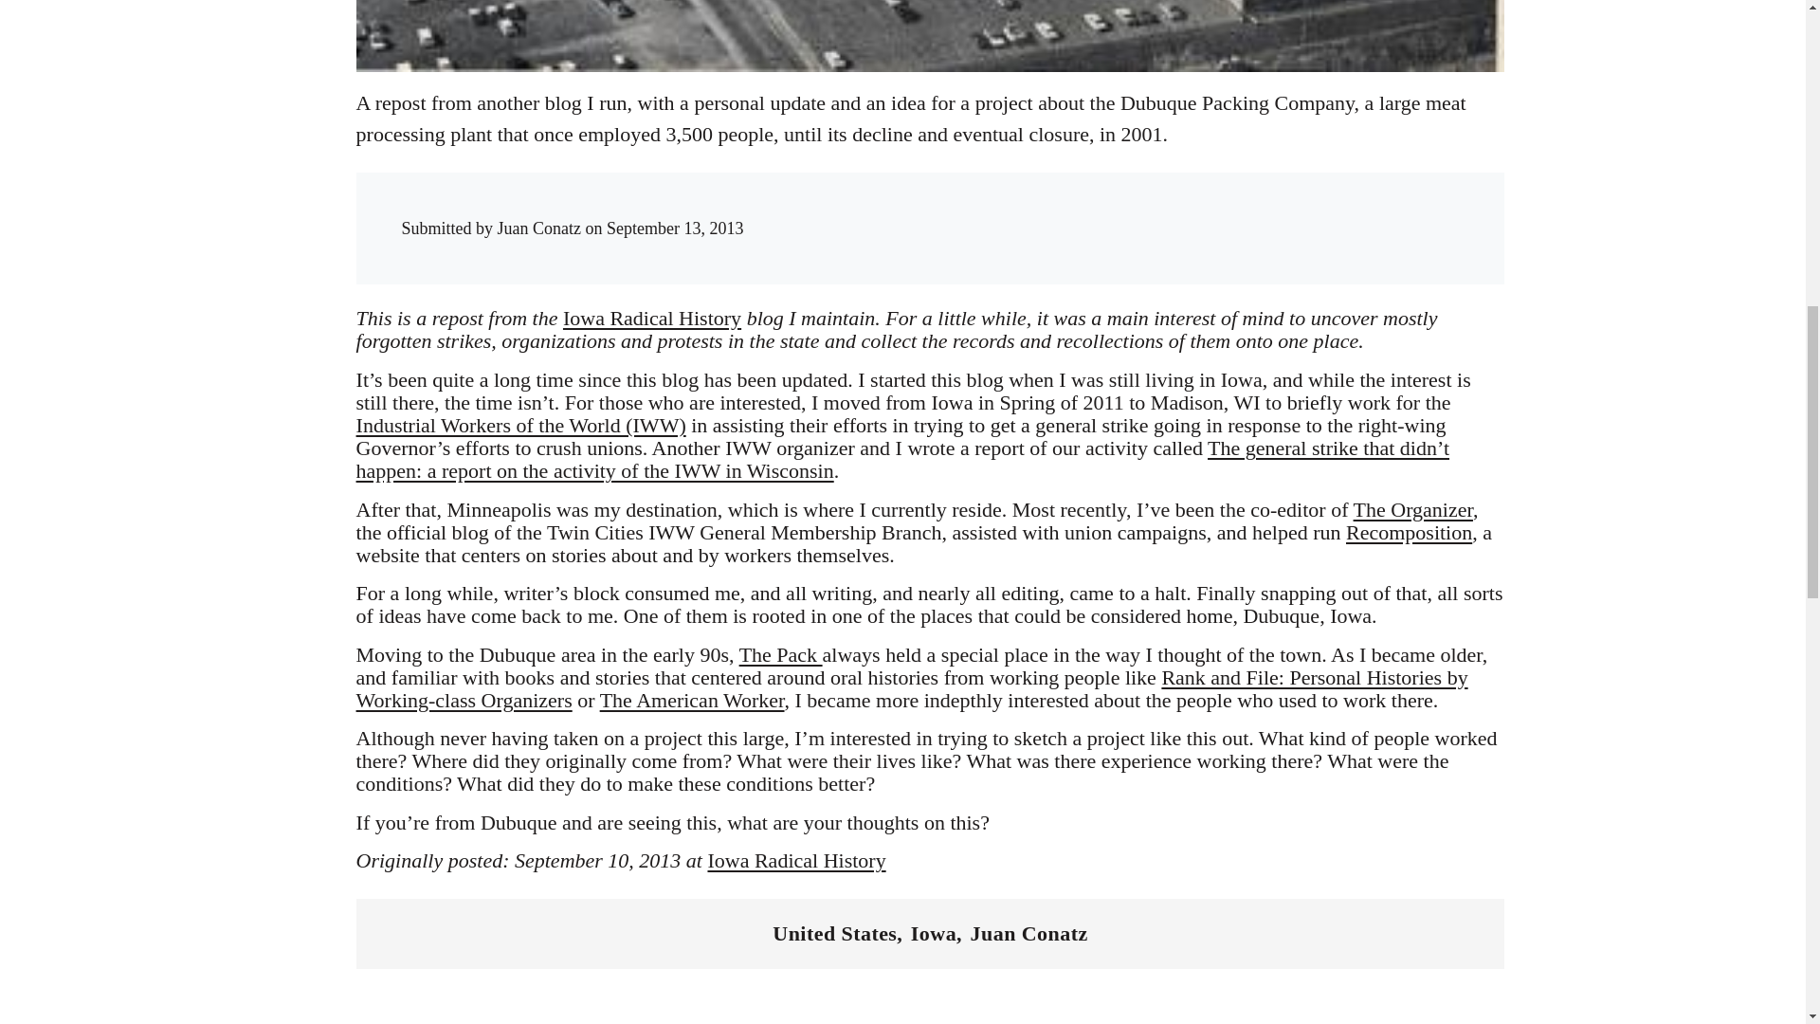 This screenshot has width=1820, height=1024. I want to click on Juan Conatz, so click(1029, 933).